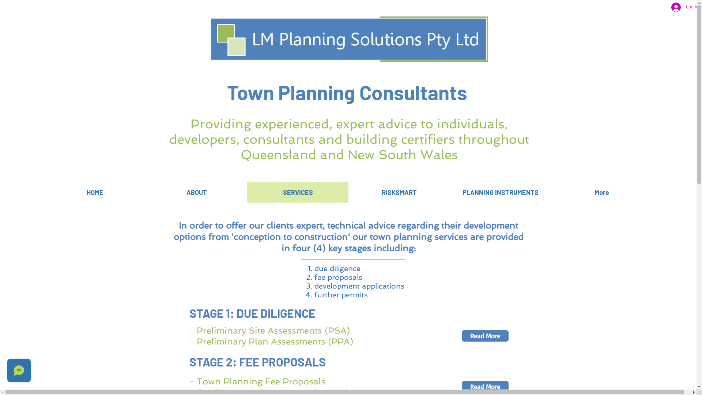 This screenshot has width=702, height=395. I want to click on HOME, so click(95, 192).